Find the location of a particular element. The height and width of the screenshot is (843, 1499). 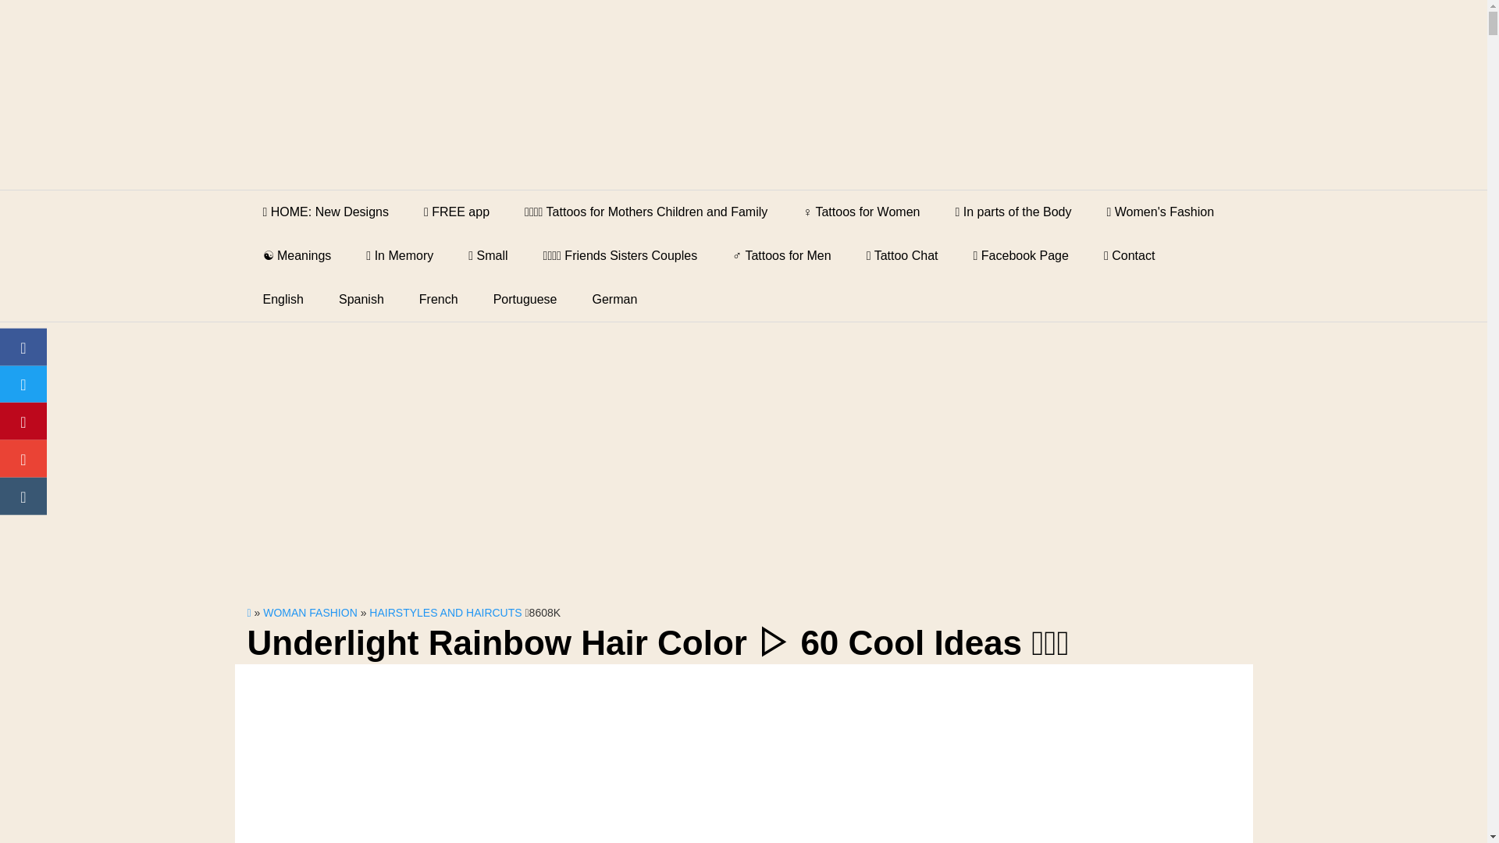

French is located at coordinates (438, 300).